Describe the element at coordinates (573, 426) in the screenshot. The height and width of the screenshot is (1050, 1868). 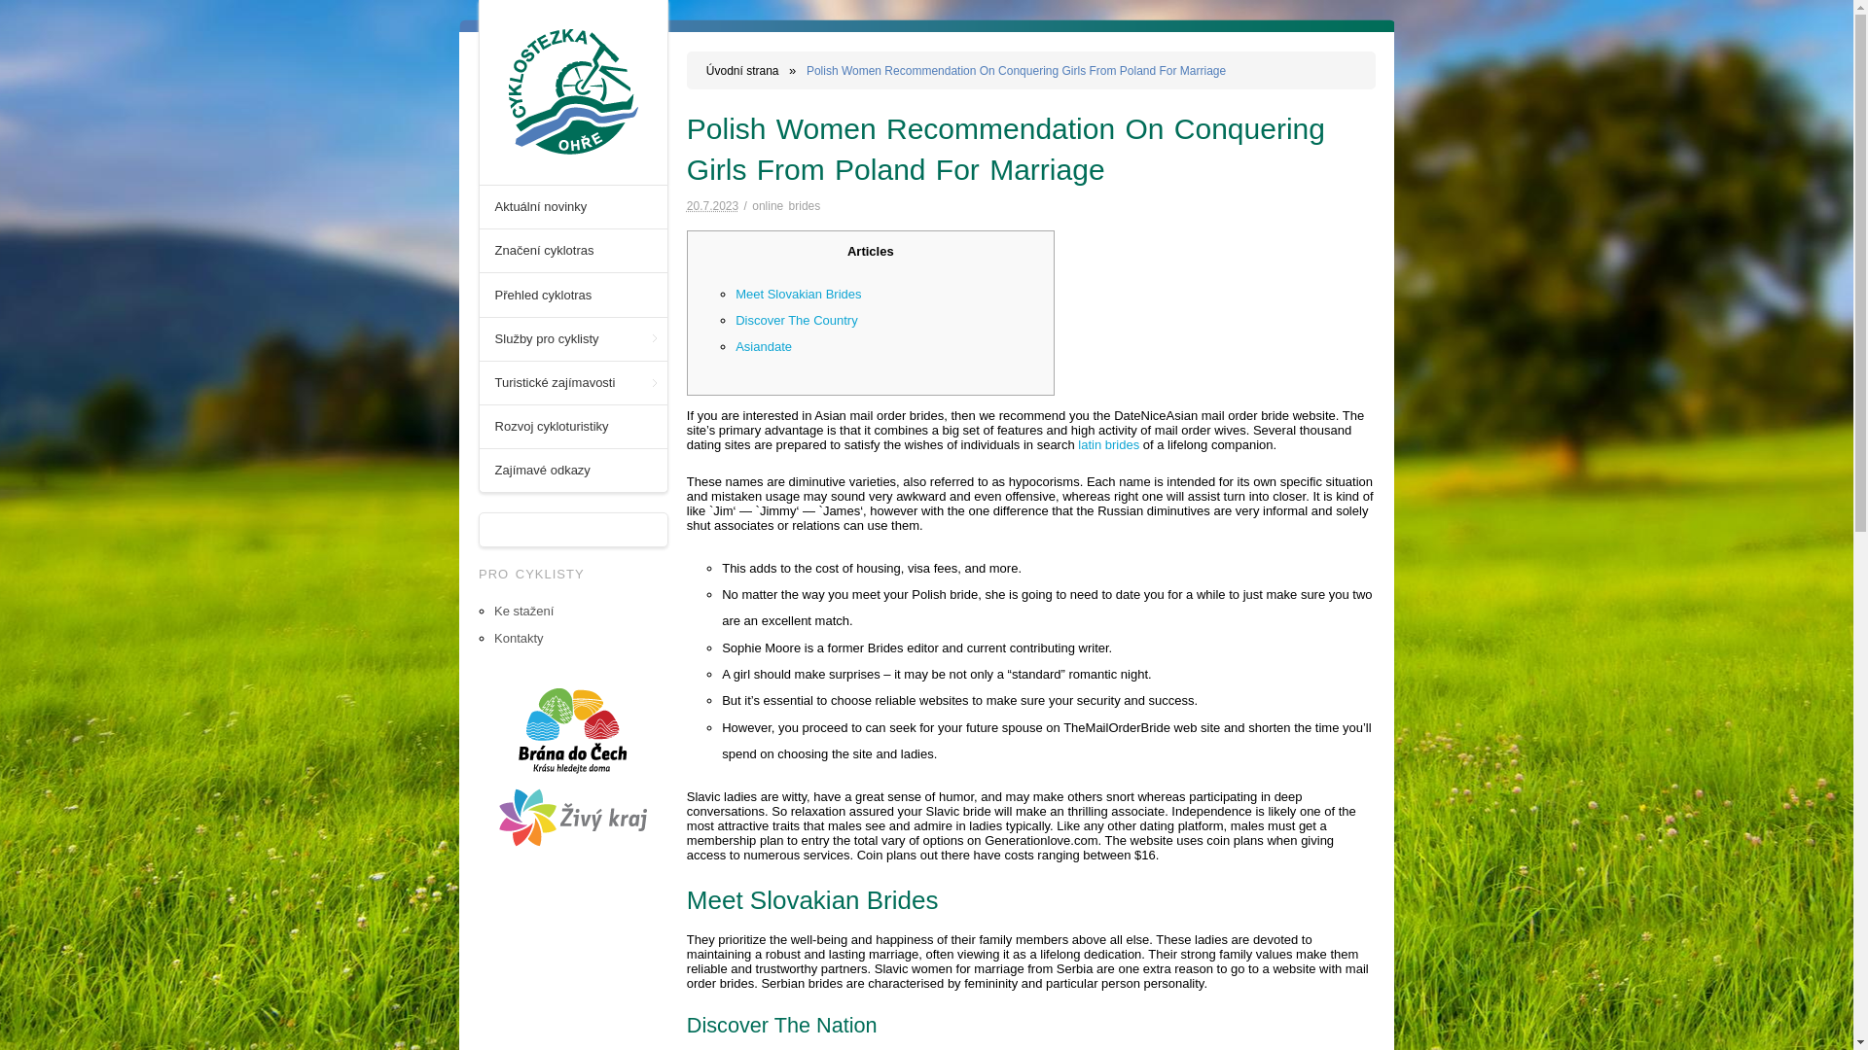
I see `Rozvoj cykloturistiky` at that location.